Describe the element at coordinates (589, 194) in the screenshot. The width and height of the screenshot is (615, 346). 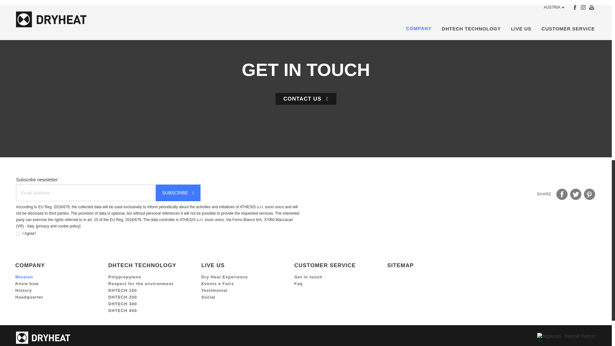
I see `Share on Pinterest` at that location.